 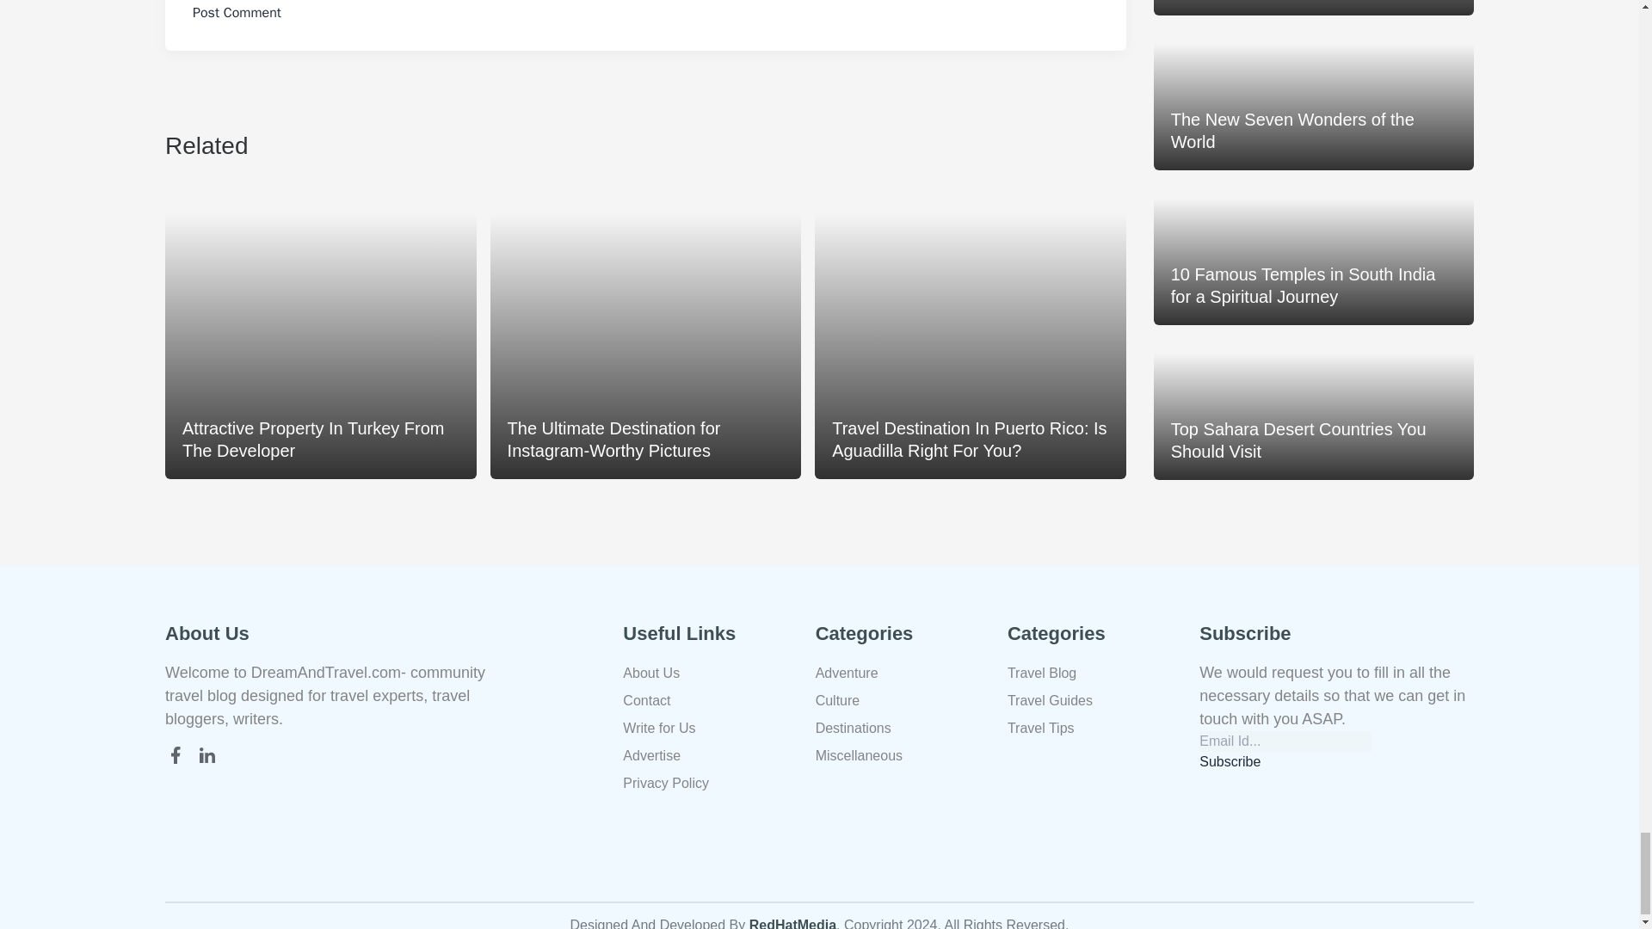 I want to click on Attractive Property In Turkey From The Developer, so click(x=321, y=335).